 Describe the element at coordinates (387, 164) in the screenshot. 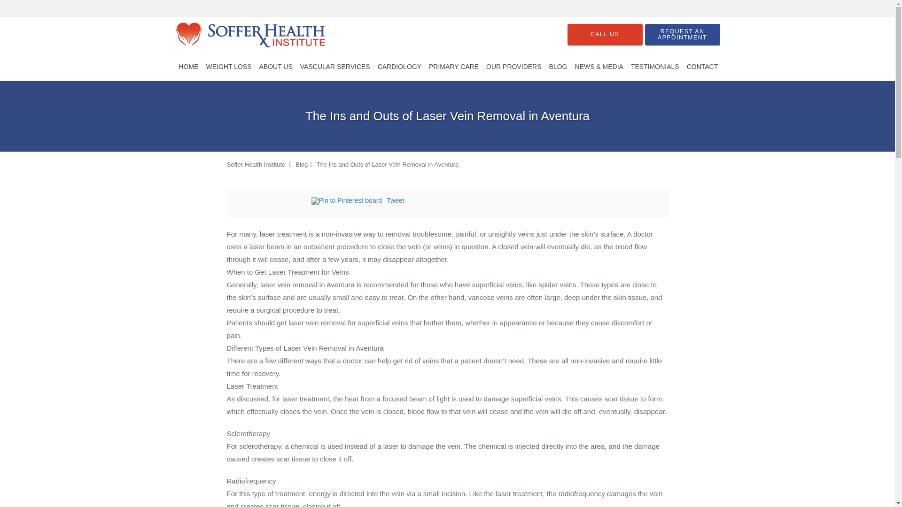

I see `The Ins and Outs of Laser Vein Removal in Aventura` at that location.